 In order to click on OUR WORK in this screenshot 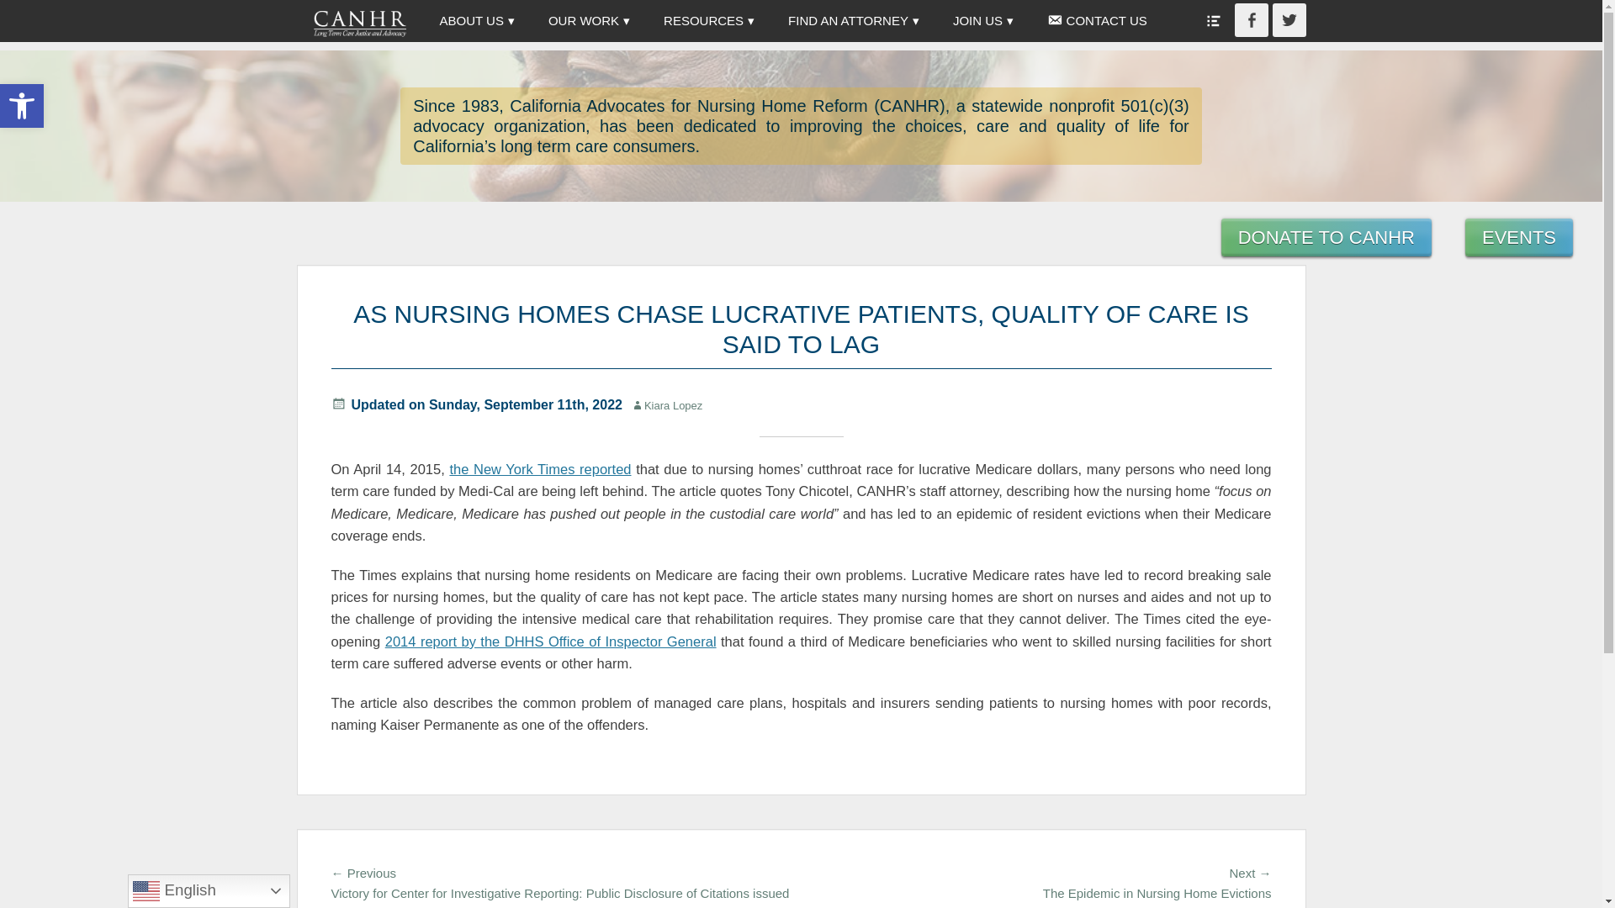, I will do `click(476, 20)`.